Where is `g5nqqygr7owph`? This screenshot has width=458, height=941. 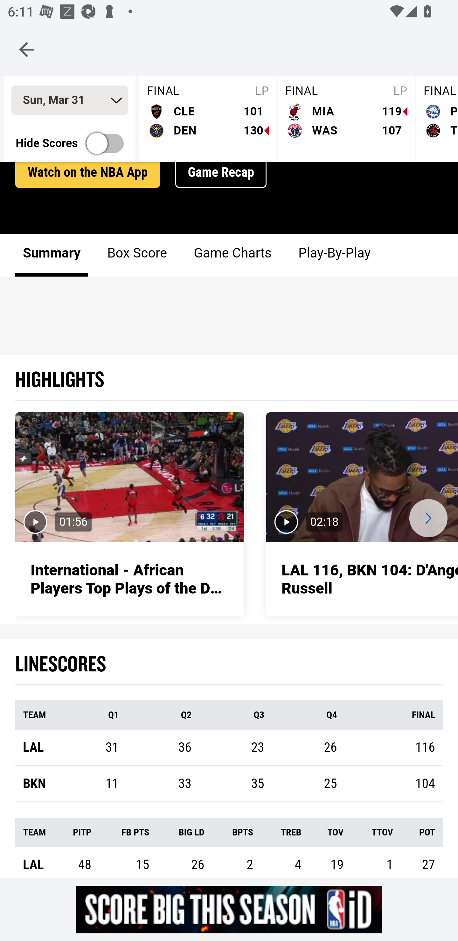
g5nqqygr7owph is located at coordinates (229, 909).